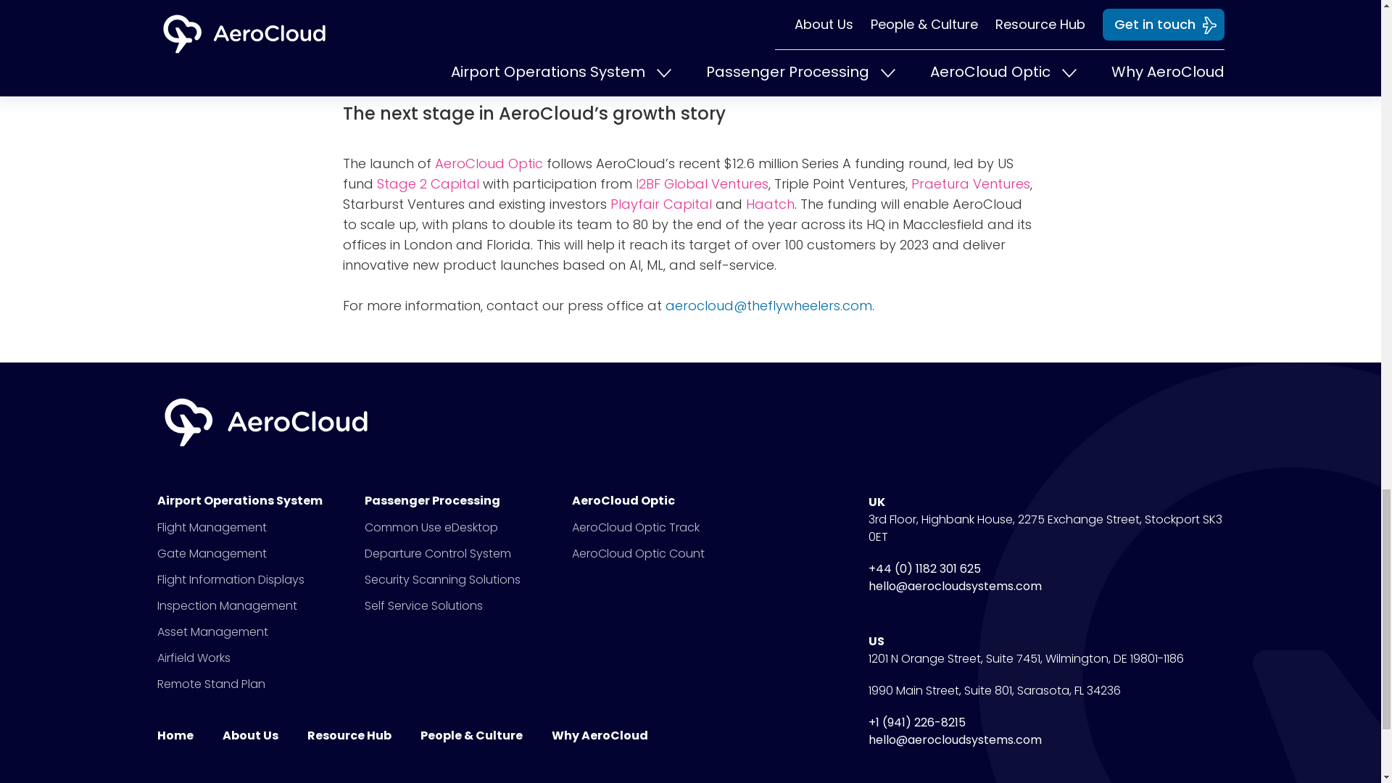 The height and width of the screenshot is (783, 1392). Describe the element at coordinates (661, 203) in the screenshot. I see `Playfair Capital` at that location.